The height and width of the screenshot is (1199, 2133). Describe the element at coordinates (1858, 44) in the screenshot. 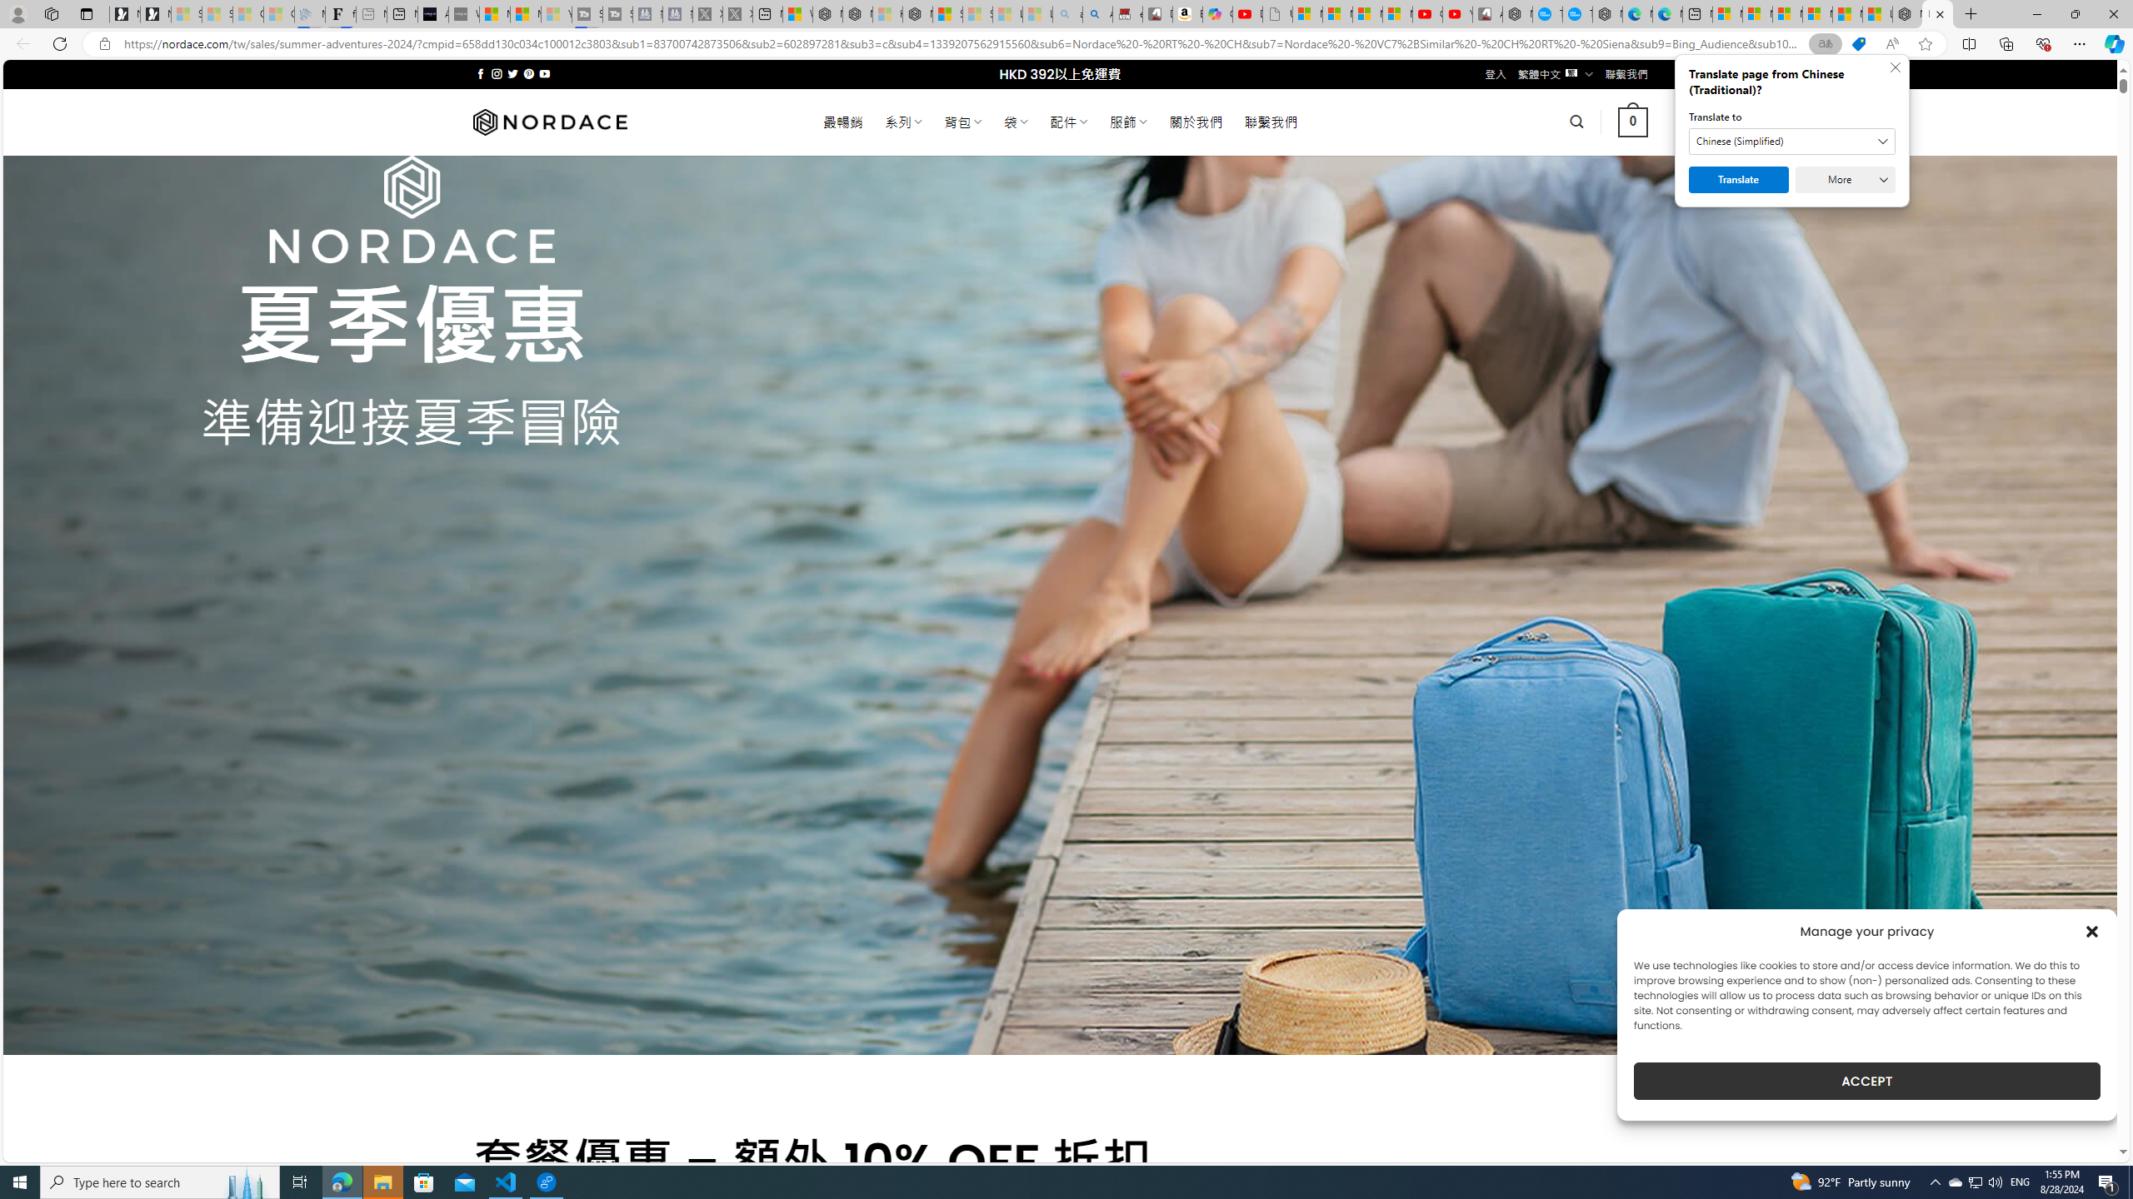

I see `This site has coupons! Shopping in Microsoft Edge` at that location.